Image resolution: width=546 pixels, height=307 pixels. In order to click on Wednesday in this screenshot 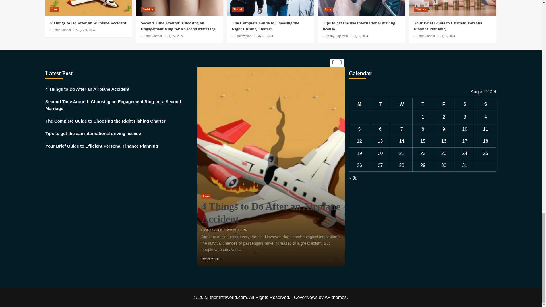, I will do `click(402, 104)`.